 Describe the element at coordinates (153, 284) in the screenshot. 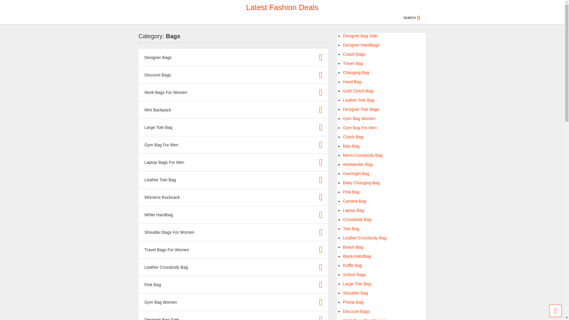

I see `Pink Bag` at that location.